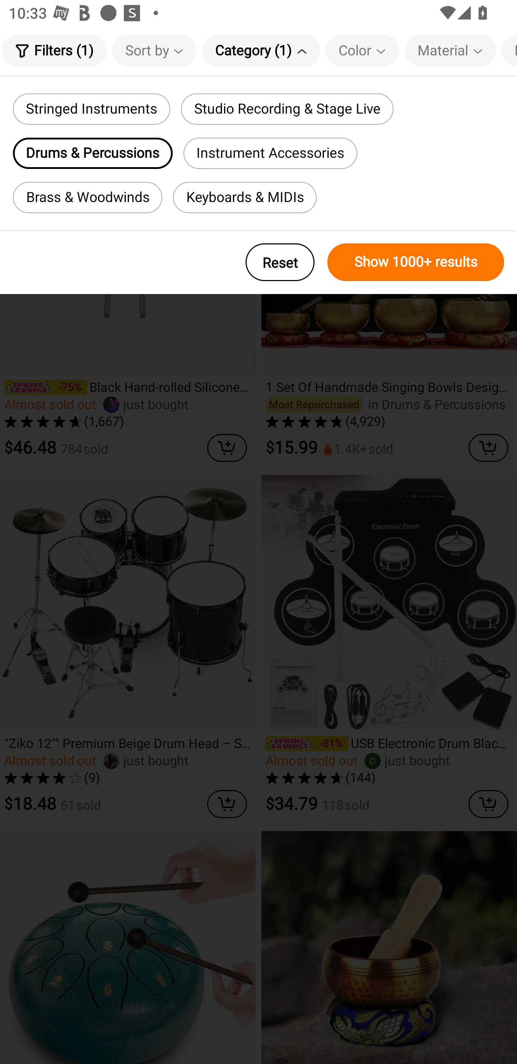  I want to click on Category (1), so click(261, 50).